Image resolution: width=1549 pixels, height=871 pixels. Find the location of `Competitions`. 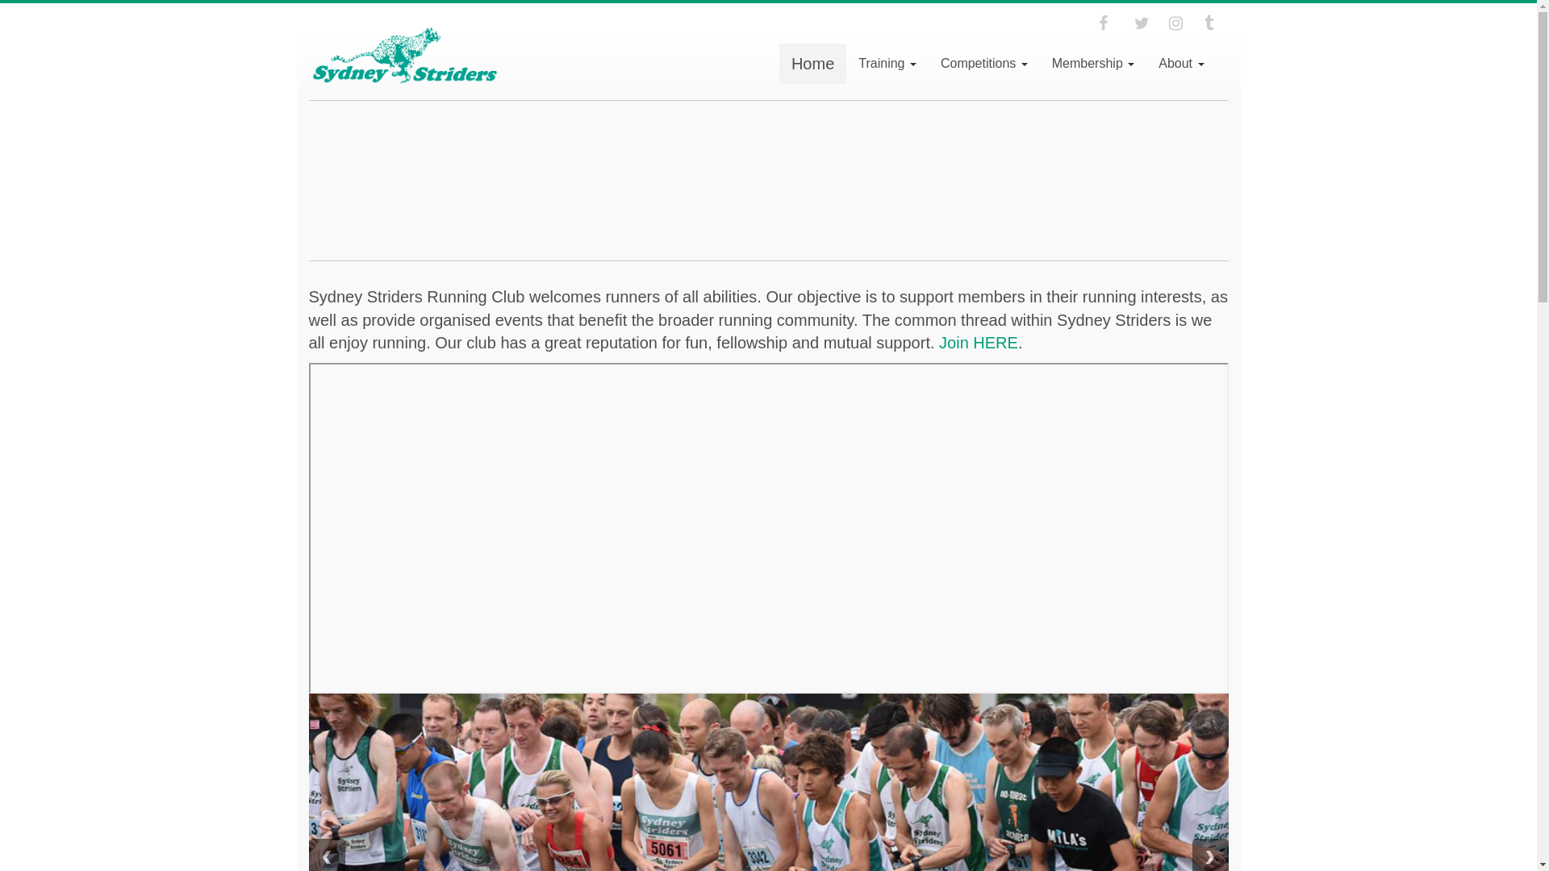

Competitions is located at coordinates (984, 64).